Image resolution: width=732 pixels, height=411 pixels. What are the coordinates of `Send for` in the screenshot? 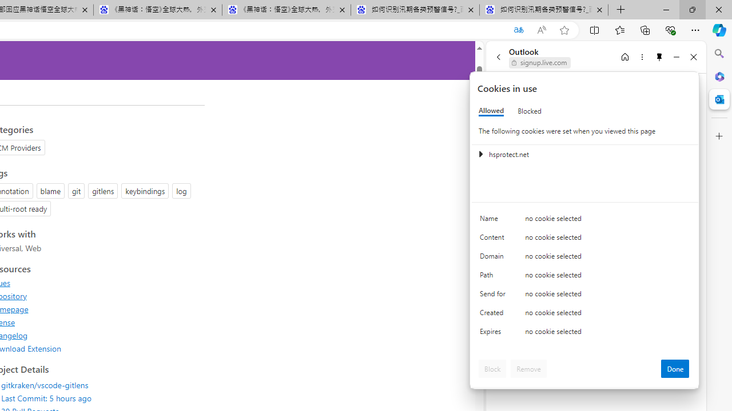 It's located at (494, 296).